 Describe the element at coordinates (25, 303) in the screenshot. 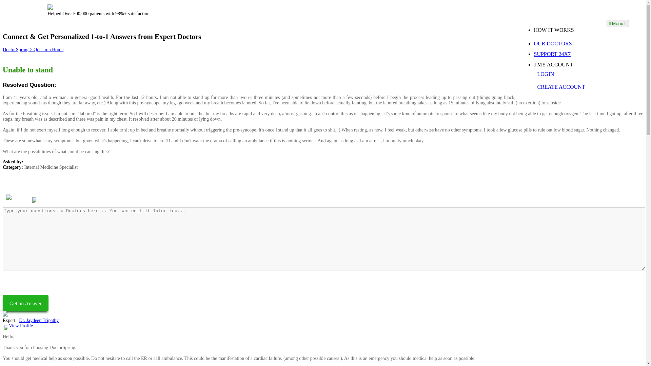

I see `Get an Answer` at that location.